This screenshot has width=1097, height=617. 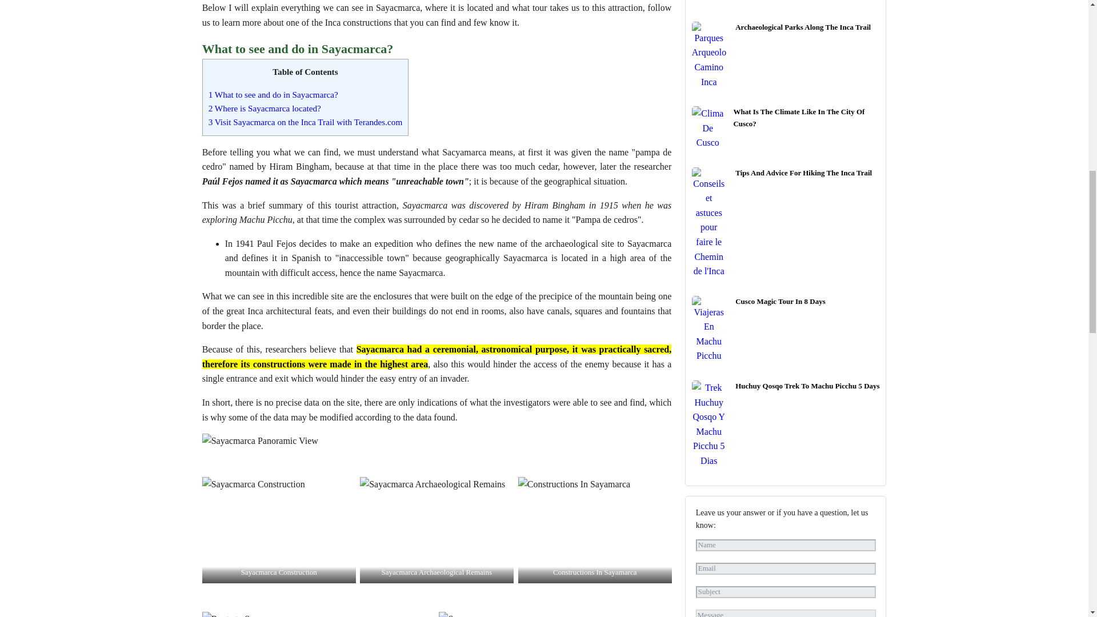 What do you see at coordinates (555, 615) in the screenshot?
I see `Sayacmarca archaeological site` at bounding box center [555, 615].